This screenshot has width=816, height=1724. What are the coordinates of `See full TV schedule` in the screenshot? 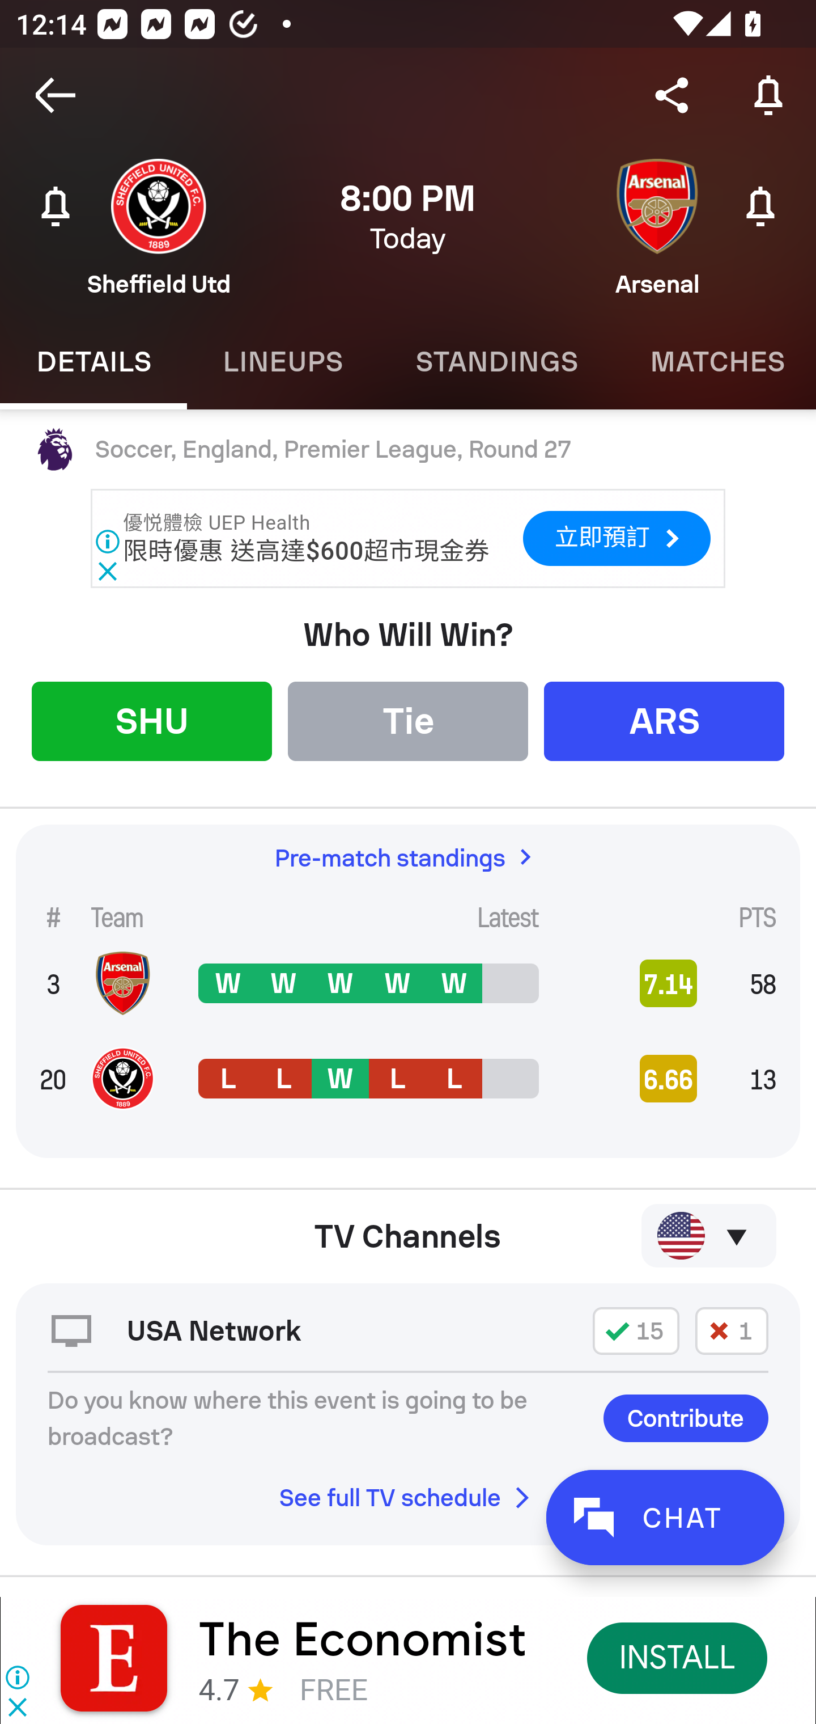 It's located at (408, 1497).